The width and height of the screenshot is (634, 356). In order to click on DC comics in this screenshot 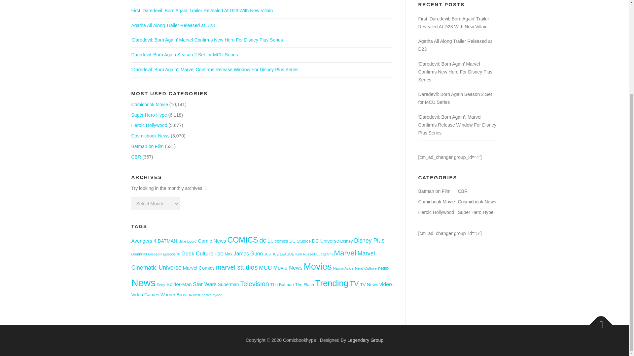, I will do `click(277, 241)`.